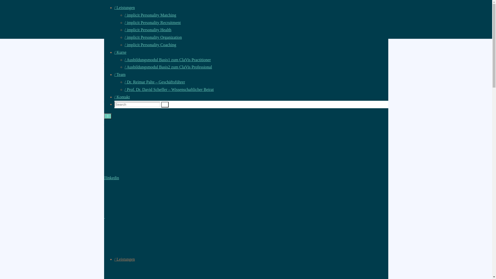 Image resolution: width=496 pixels, height=279 pixels. What do you see at coordinates (168, 60) in the screenshot?
I see `/ Ausbildungsmodul Basis1 zum ClaVis Practitioner` at bounding box center [168, 60].